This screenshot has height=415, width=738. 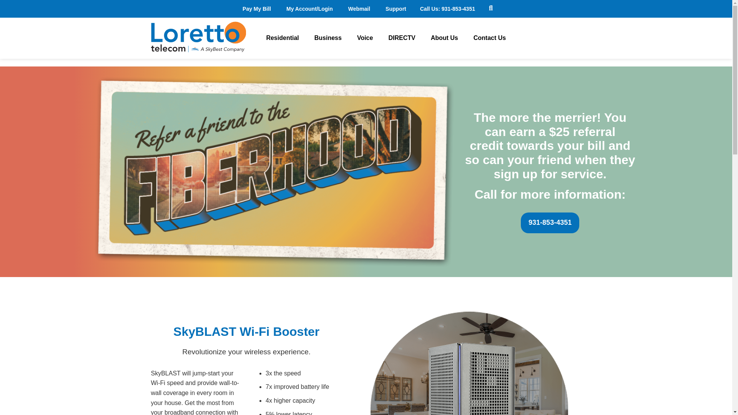 I want to click on Voice, so click(x=365, y=38).